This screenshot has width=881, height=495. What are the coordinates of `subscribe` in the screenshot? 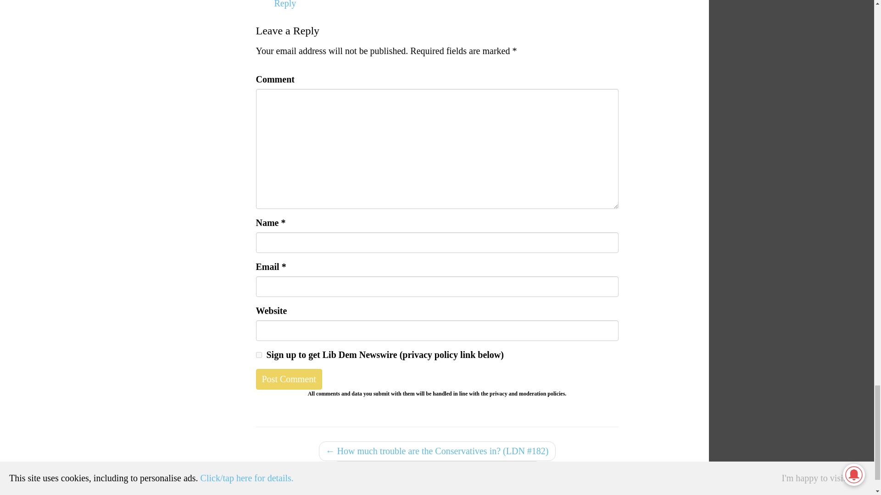 It's located at (259, 355).